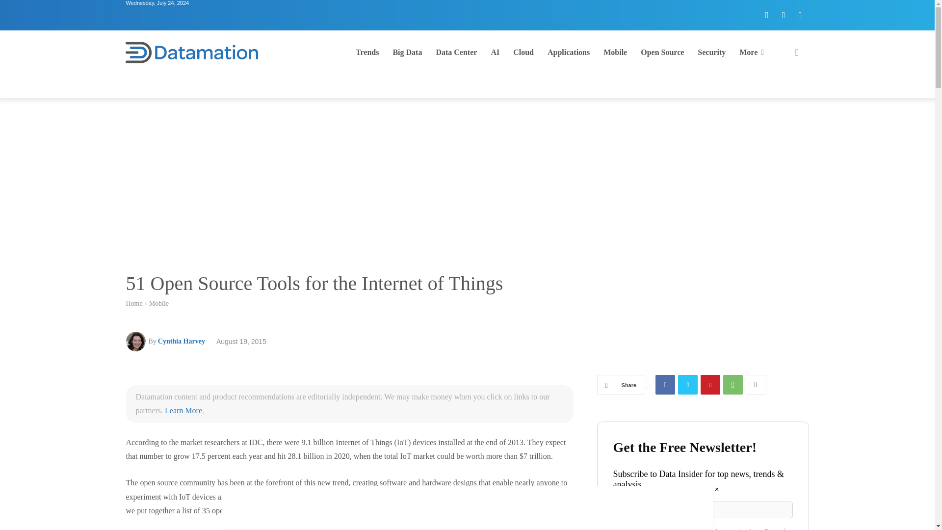 This screenshot has width=942, height=530. What do you see at coordinates (407, 52) in the screenshot?
I see `Big Data` at bounding box center [407, 52].